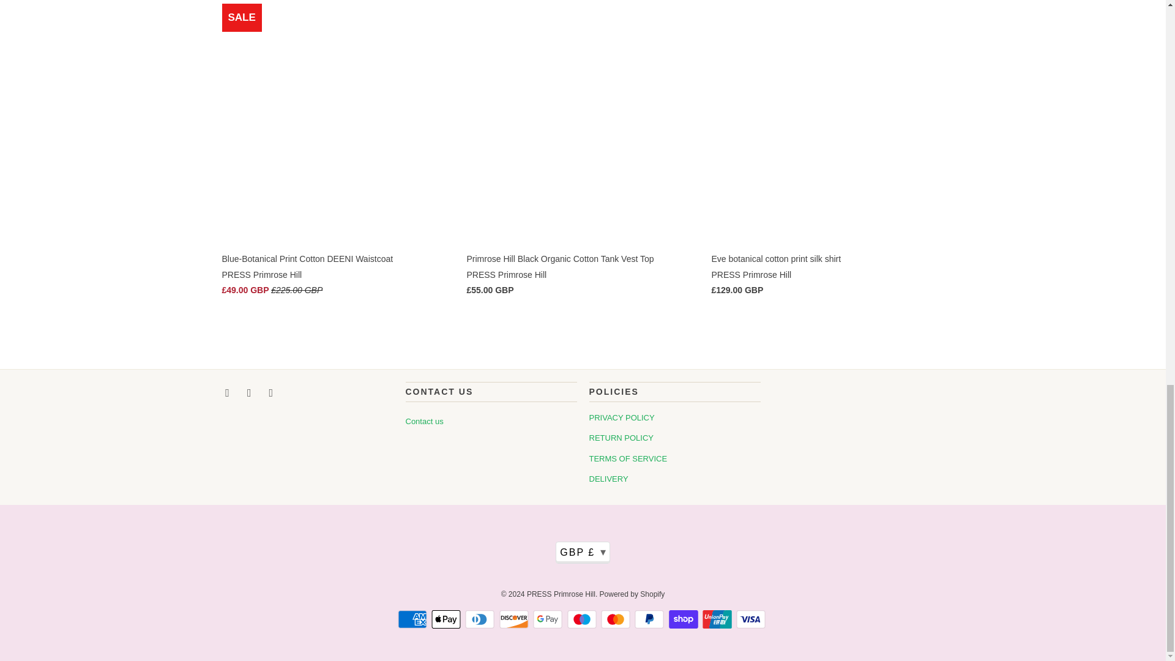 This screenshot has height=661, width=1175. Describe the element at coordinates (684, 619) in the screenshot. I see `Shop Pay` at that location.